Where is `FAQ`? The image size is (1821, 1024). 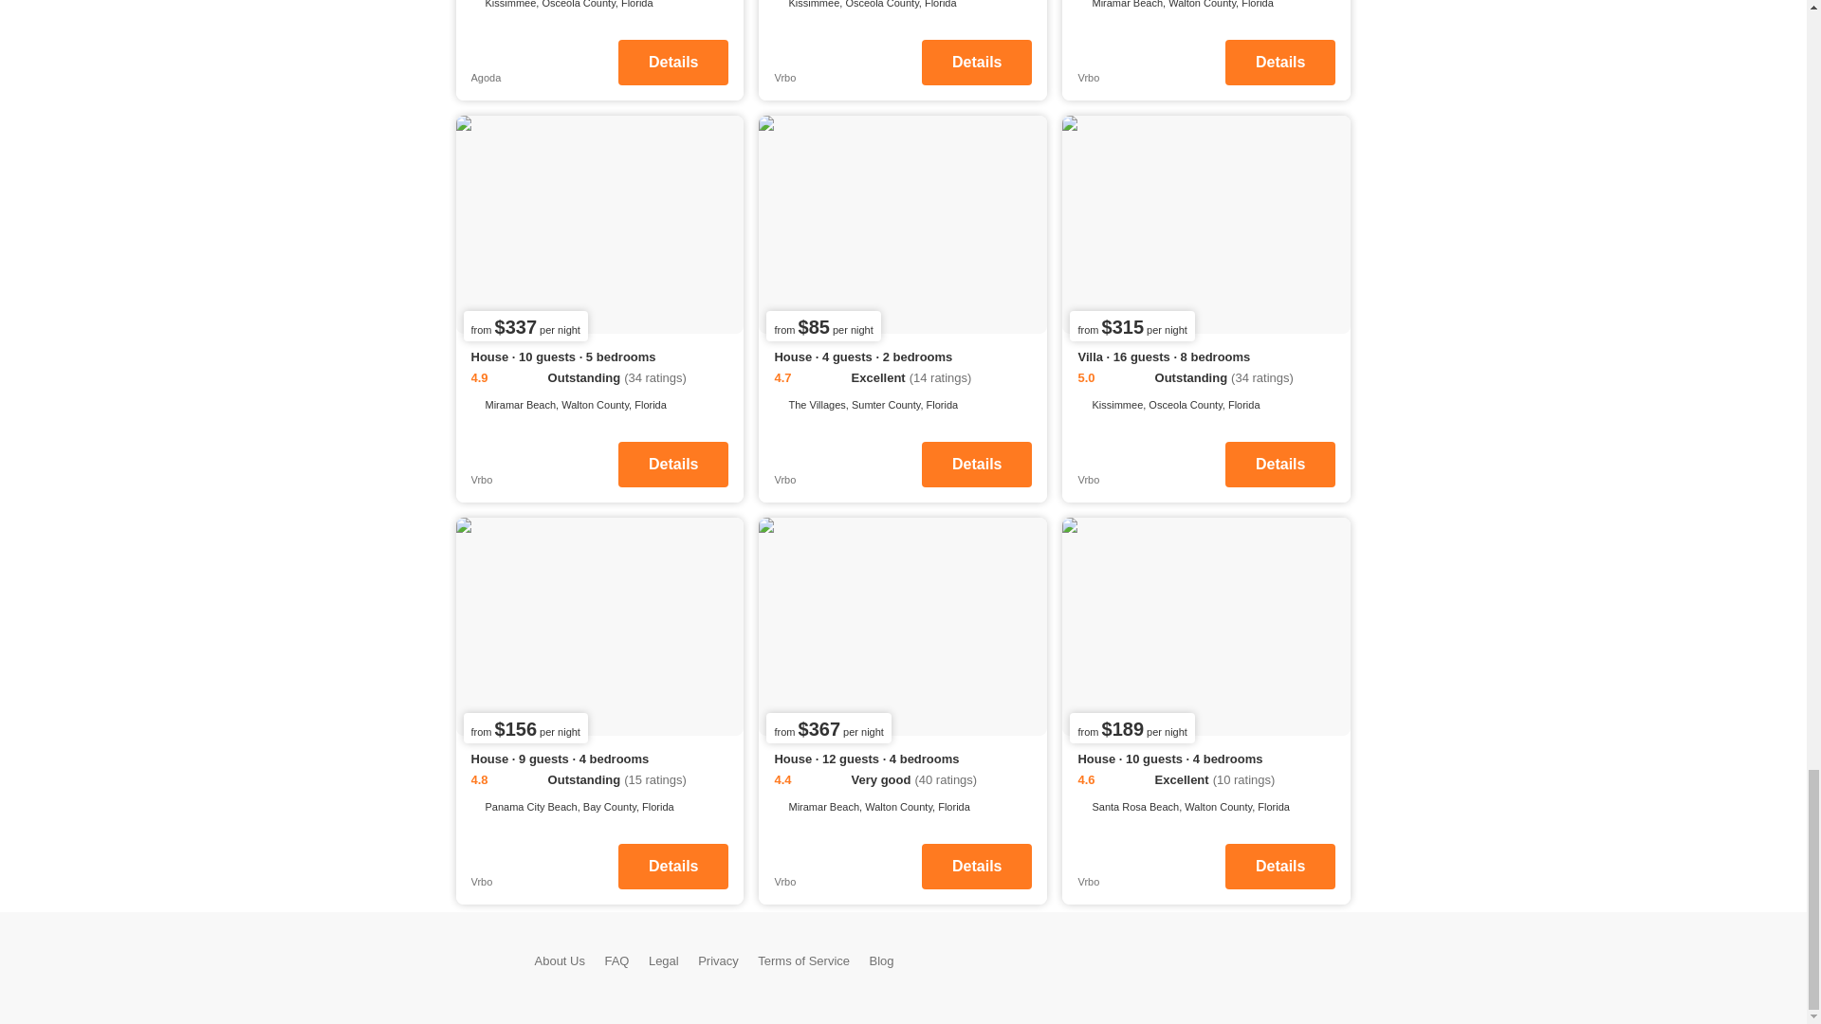 FAQ is located at coordinates (616, 960).